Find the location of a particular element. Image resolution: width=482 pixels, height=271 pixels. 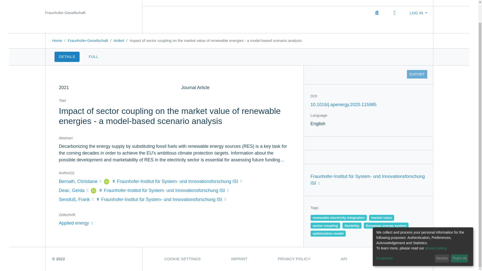

Applied energy is located at coordinates (76, 223).